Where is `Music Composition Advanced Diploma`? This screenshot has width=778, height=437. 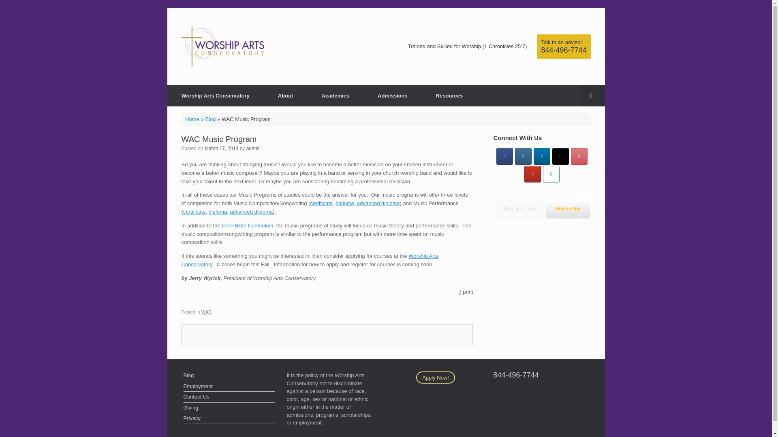 Music Composition Advanced Diploma is located at coordinates (378, 203).